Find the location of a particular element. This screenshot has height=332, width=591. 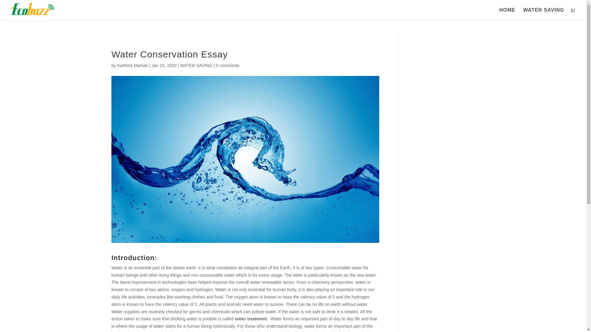

Karthick Manian is located at coordinates (132, 65).